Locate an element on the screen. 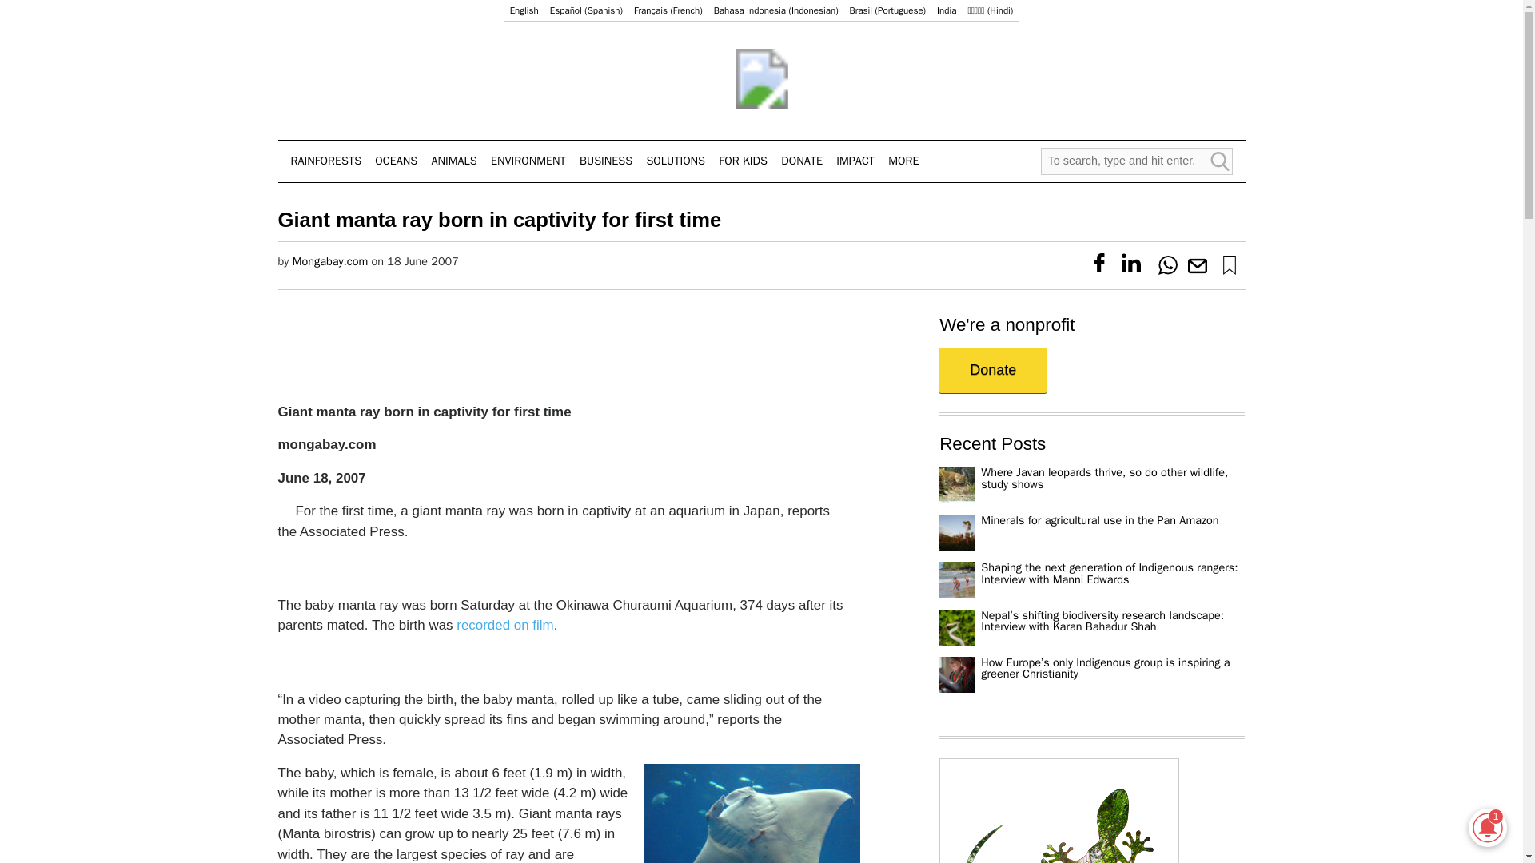 The width and height of the screenshot is (1535, 863). RAINFORESTS is located at coordinates (326, 161).